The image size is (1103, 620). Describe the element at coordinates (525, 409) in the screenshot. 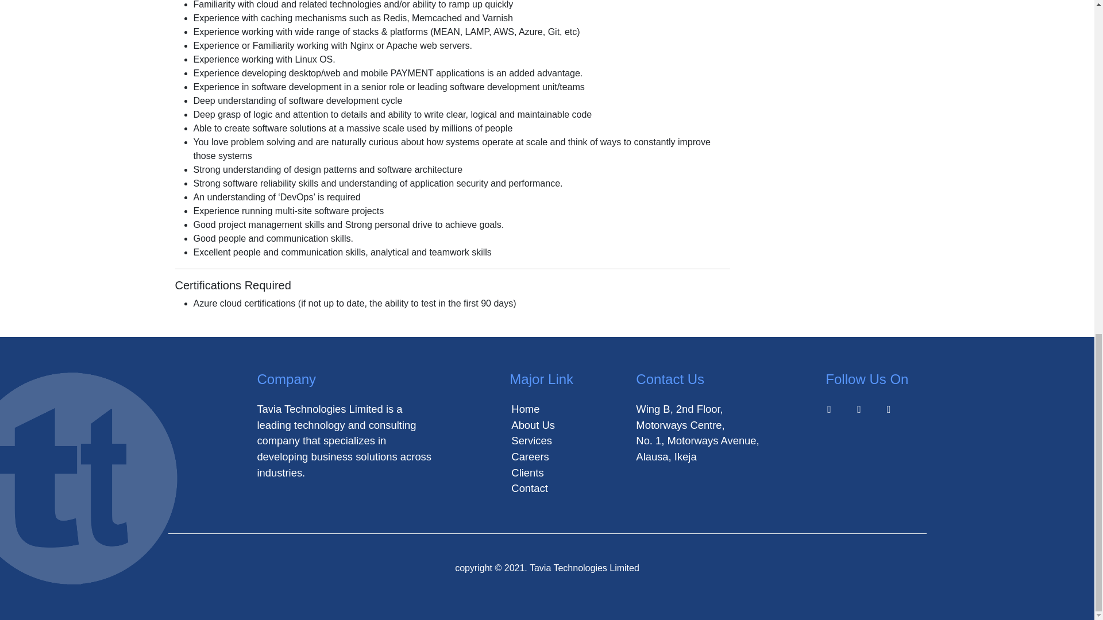

I see `Home` at that location.